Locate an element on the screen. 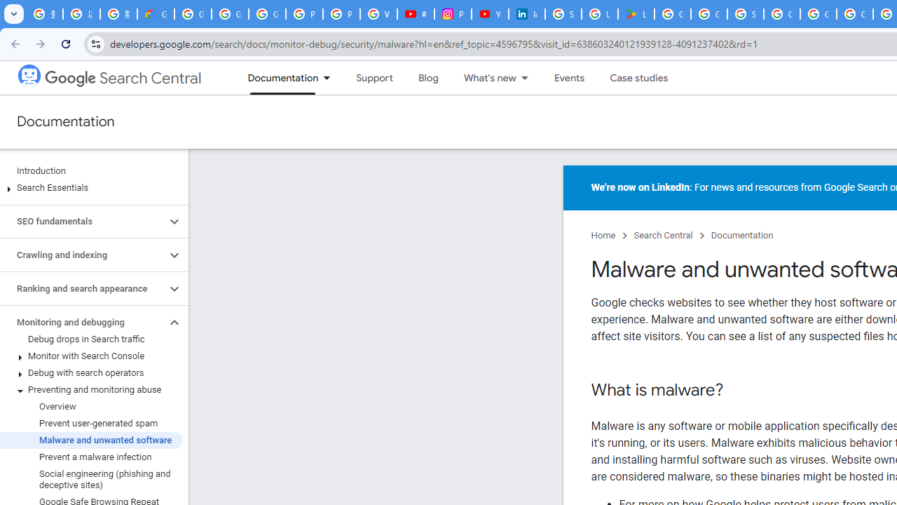  What's new is located at coordinates (484, 78).